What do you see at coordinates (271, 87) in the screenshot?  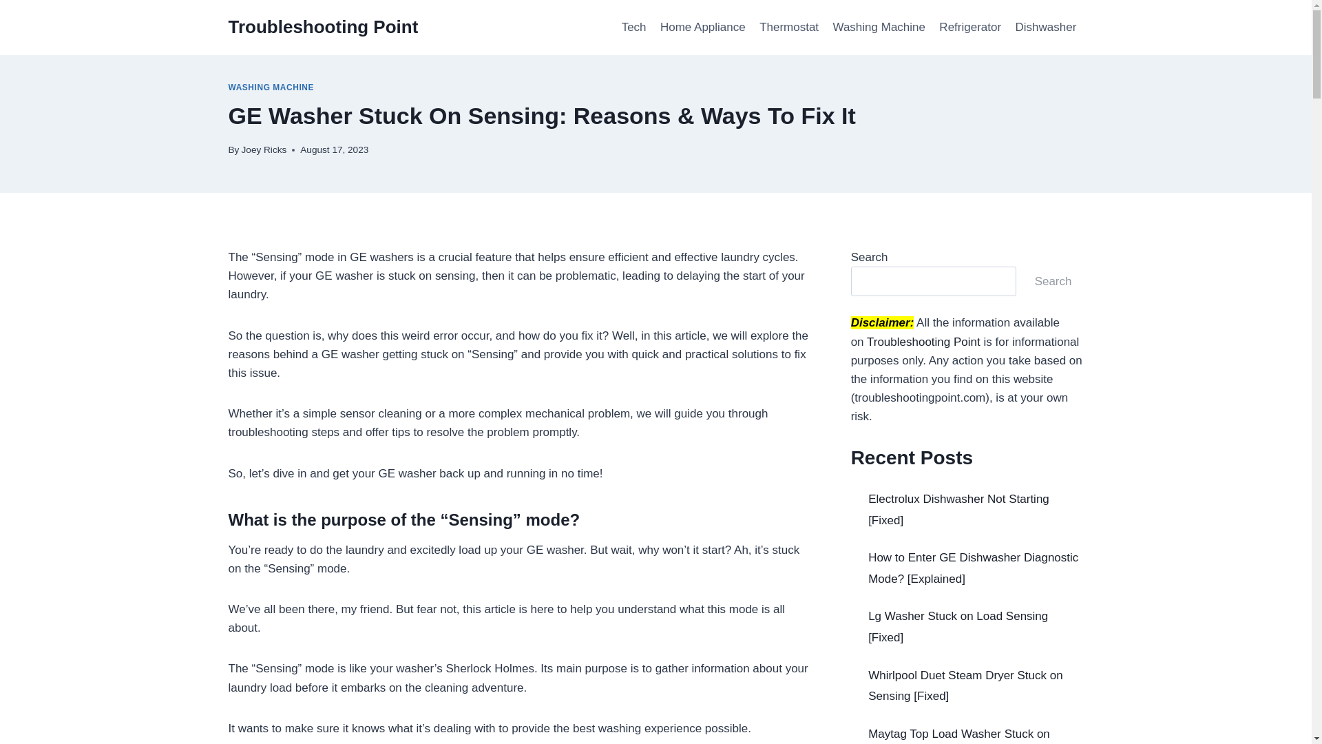 I see `WASHING MACHINE` at bounding box center [271, 87].